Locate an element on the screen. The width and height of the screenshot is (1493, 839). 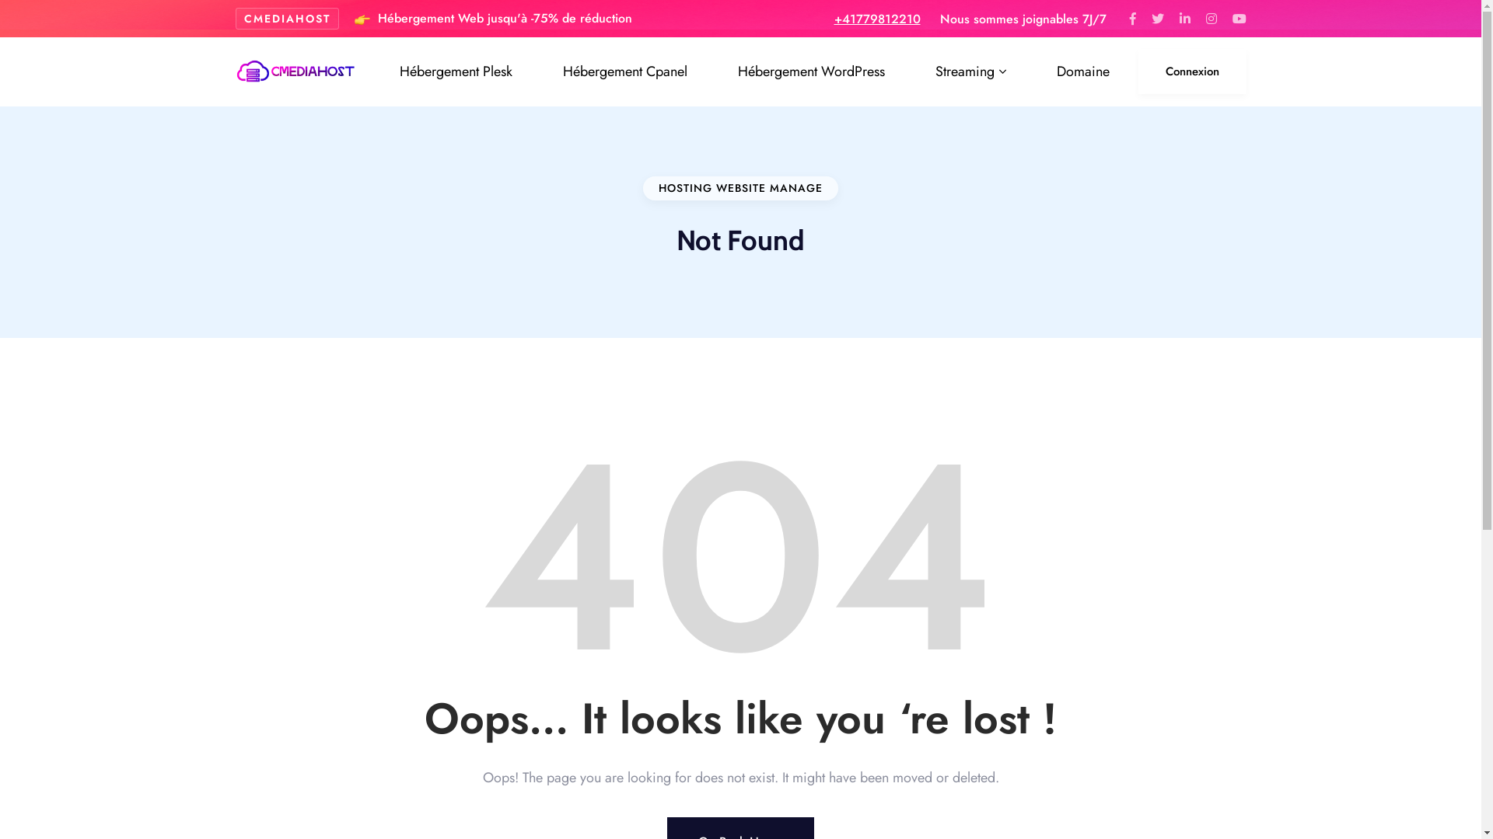
Nous sommes joignables 7J/7 is located at coordinates (1023, 19).